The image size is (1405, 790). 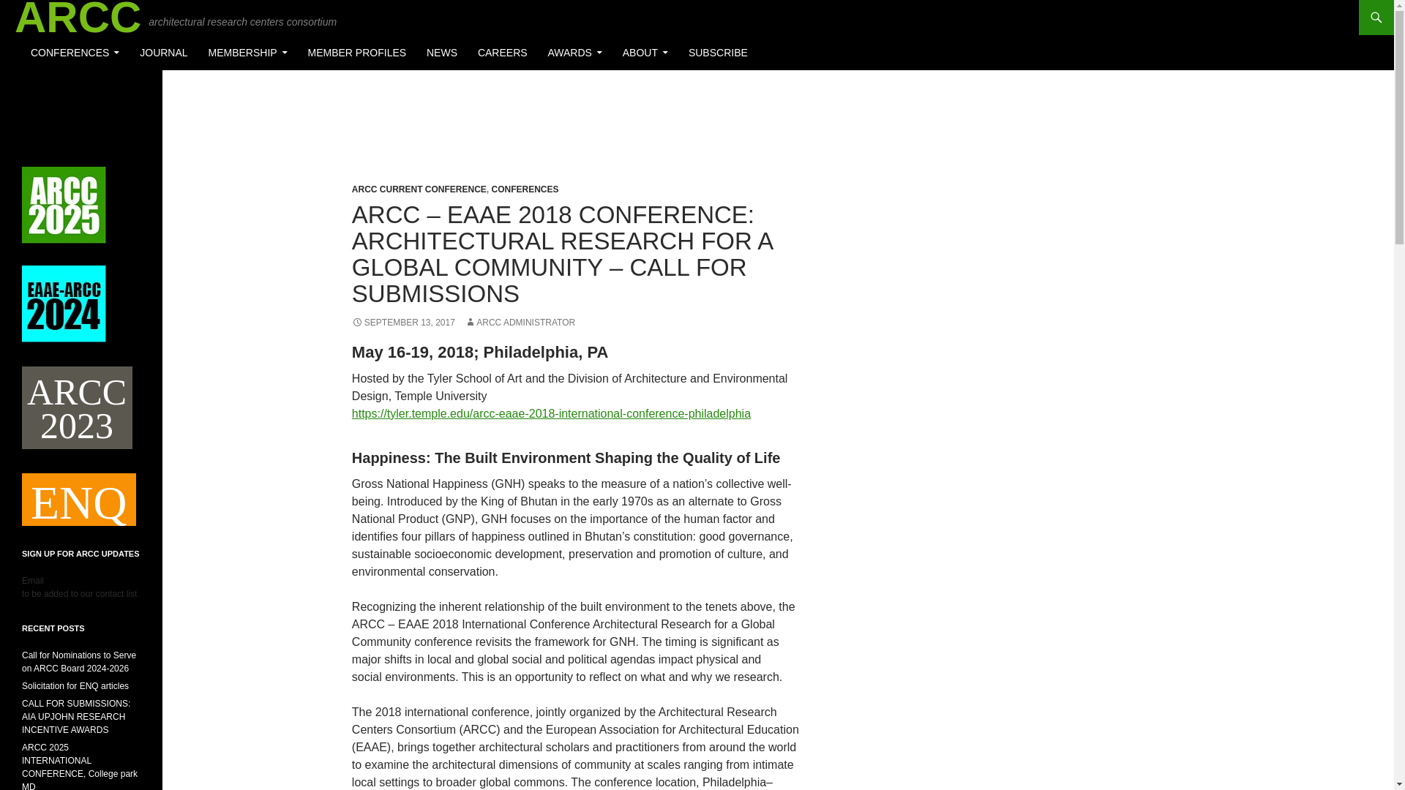 I want to click on ABOUT, so click(x=645, y=53).